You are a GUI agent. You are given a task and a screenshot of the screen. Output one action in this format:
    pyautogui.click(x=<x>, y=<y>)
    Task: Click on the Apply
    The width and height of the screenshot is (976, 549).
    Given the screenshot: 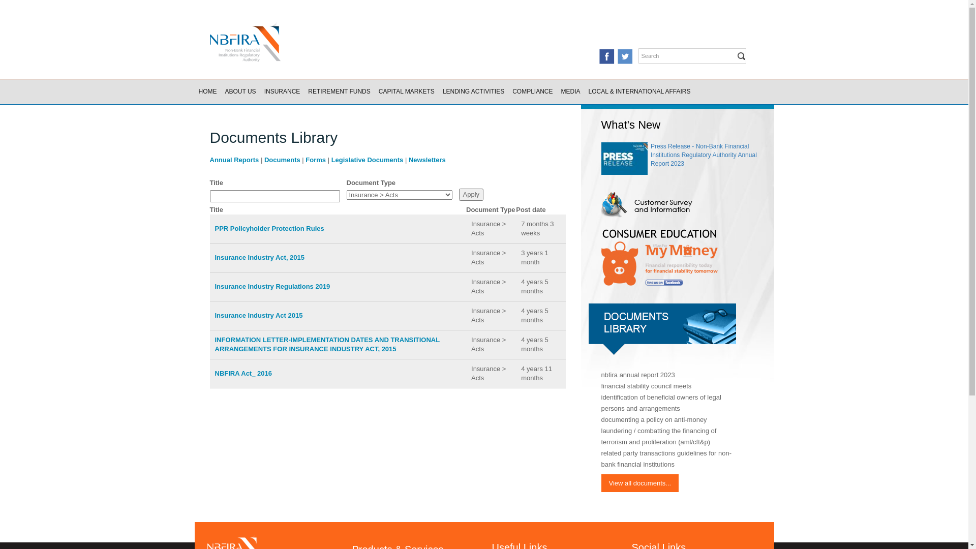 What is the action you would take?
    pyautogui.click(x=471, y=195)
    